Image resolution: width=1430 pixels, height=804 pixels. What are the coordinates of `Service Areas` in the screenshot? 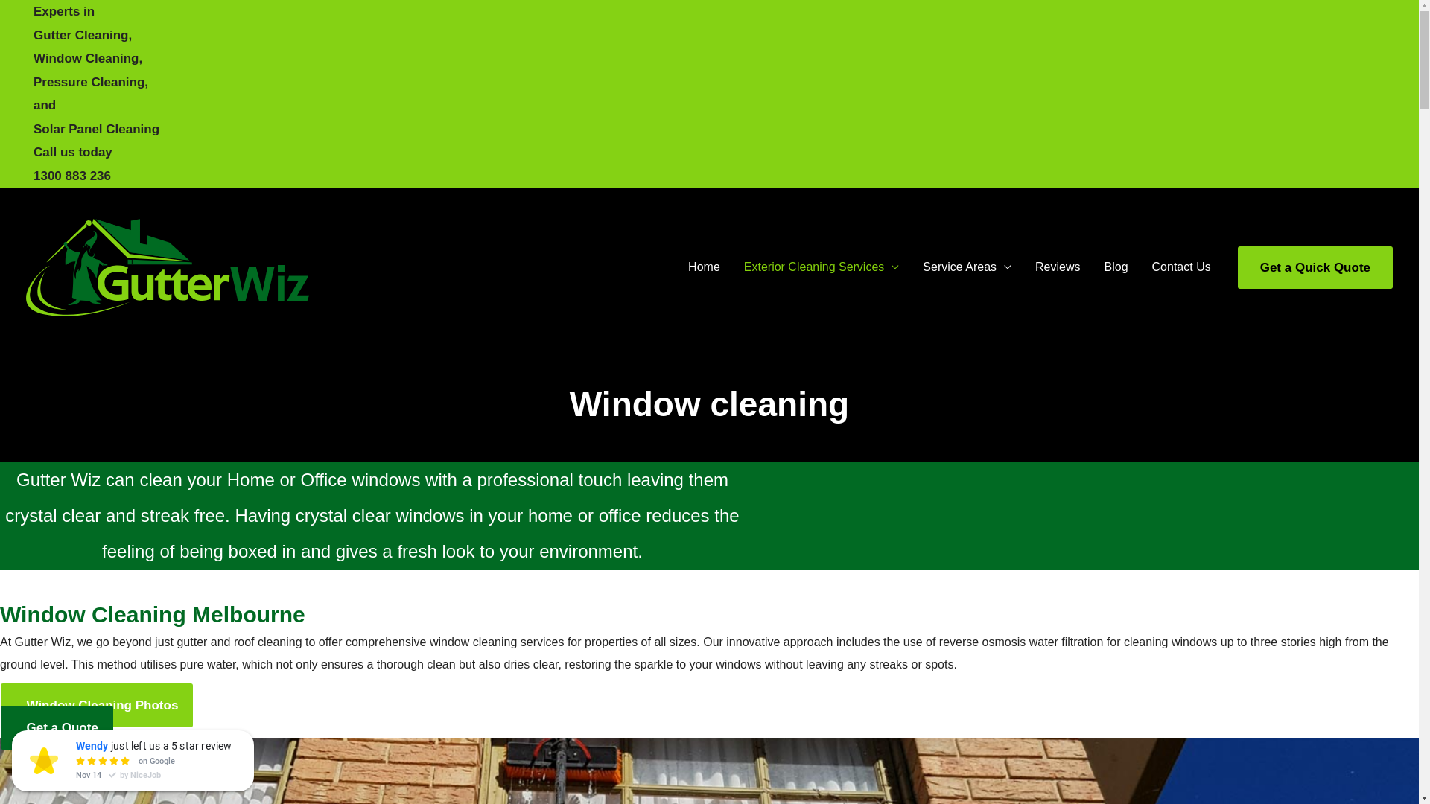 It's located at (967, 267).